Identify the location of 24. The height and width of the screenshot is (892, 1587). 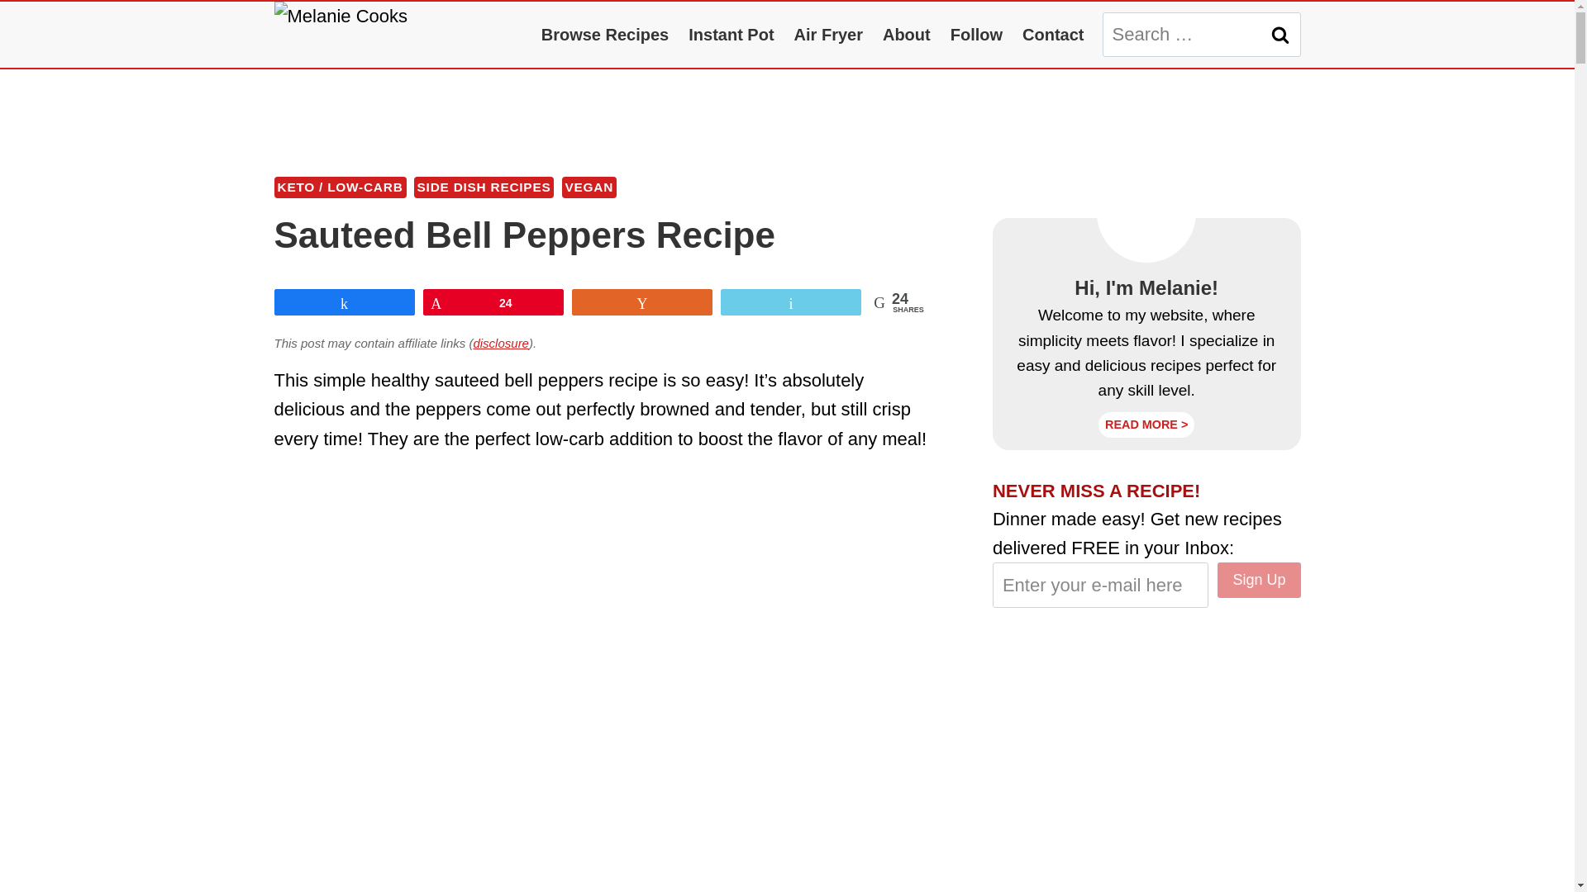
(493, 302).